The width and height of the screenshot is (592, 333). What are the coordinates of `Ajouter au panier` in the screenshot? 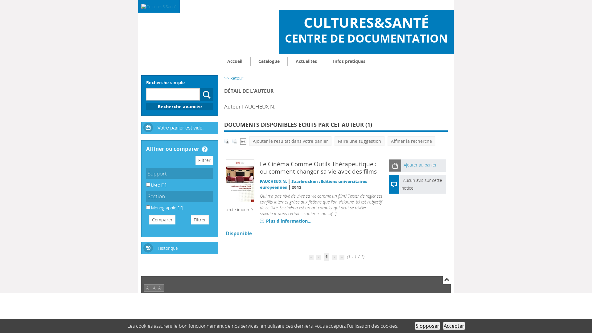 It's located at (395, 165).